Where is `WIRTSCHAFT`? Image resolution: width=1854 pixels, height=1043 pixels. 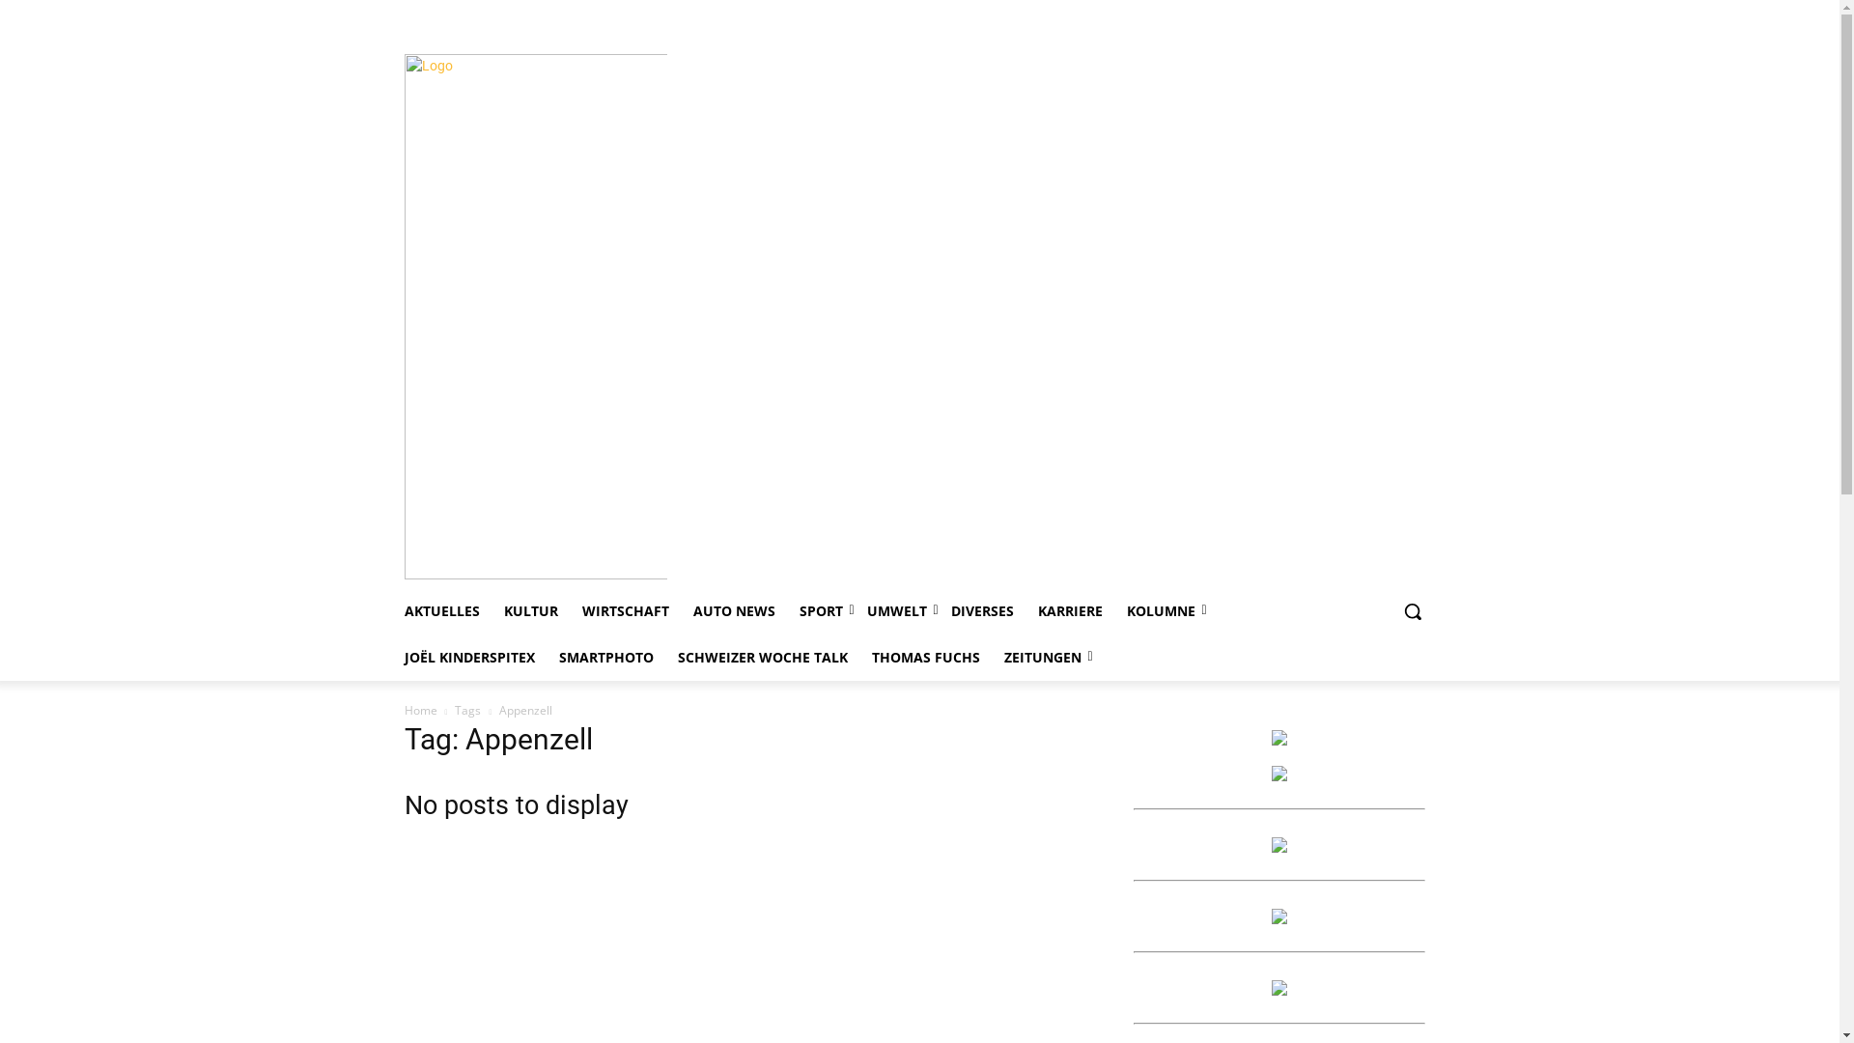 WIRTSCHAFT is located at coordinates (625, 611).